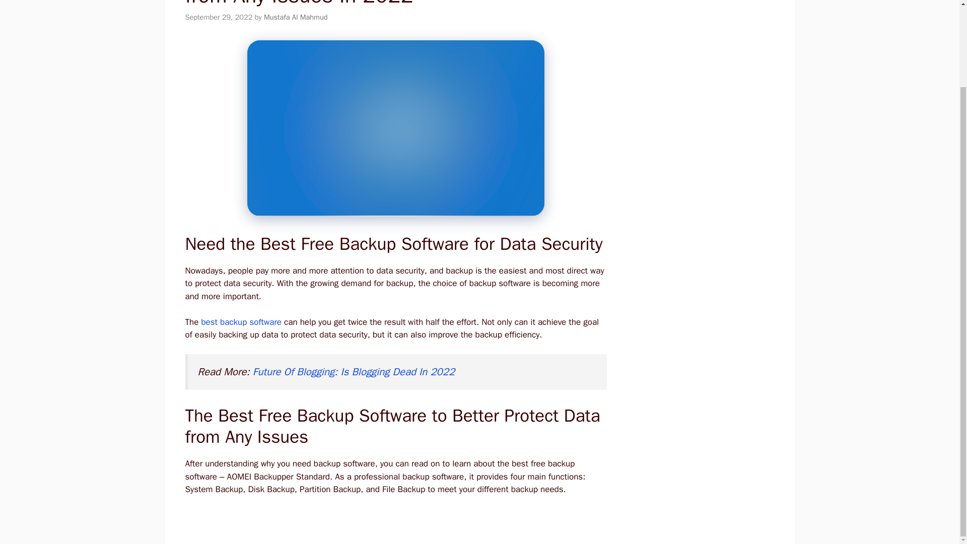 Image resolution: width=967 pixels, height=544 pixels. Describe the element at coordinates (296, 17) in the screenshot. I see `Mustafa Al Mahmud` at that location.